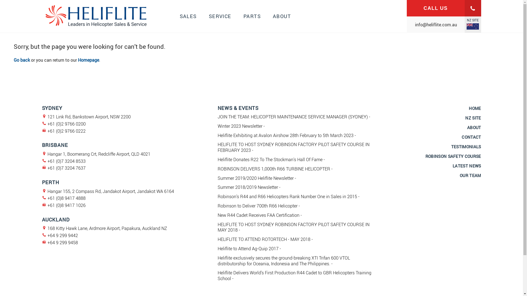  Describe the element at coordinates (66, 161) in the screenshot. I see `+61 (0)7 3204 8533` at that location.